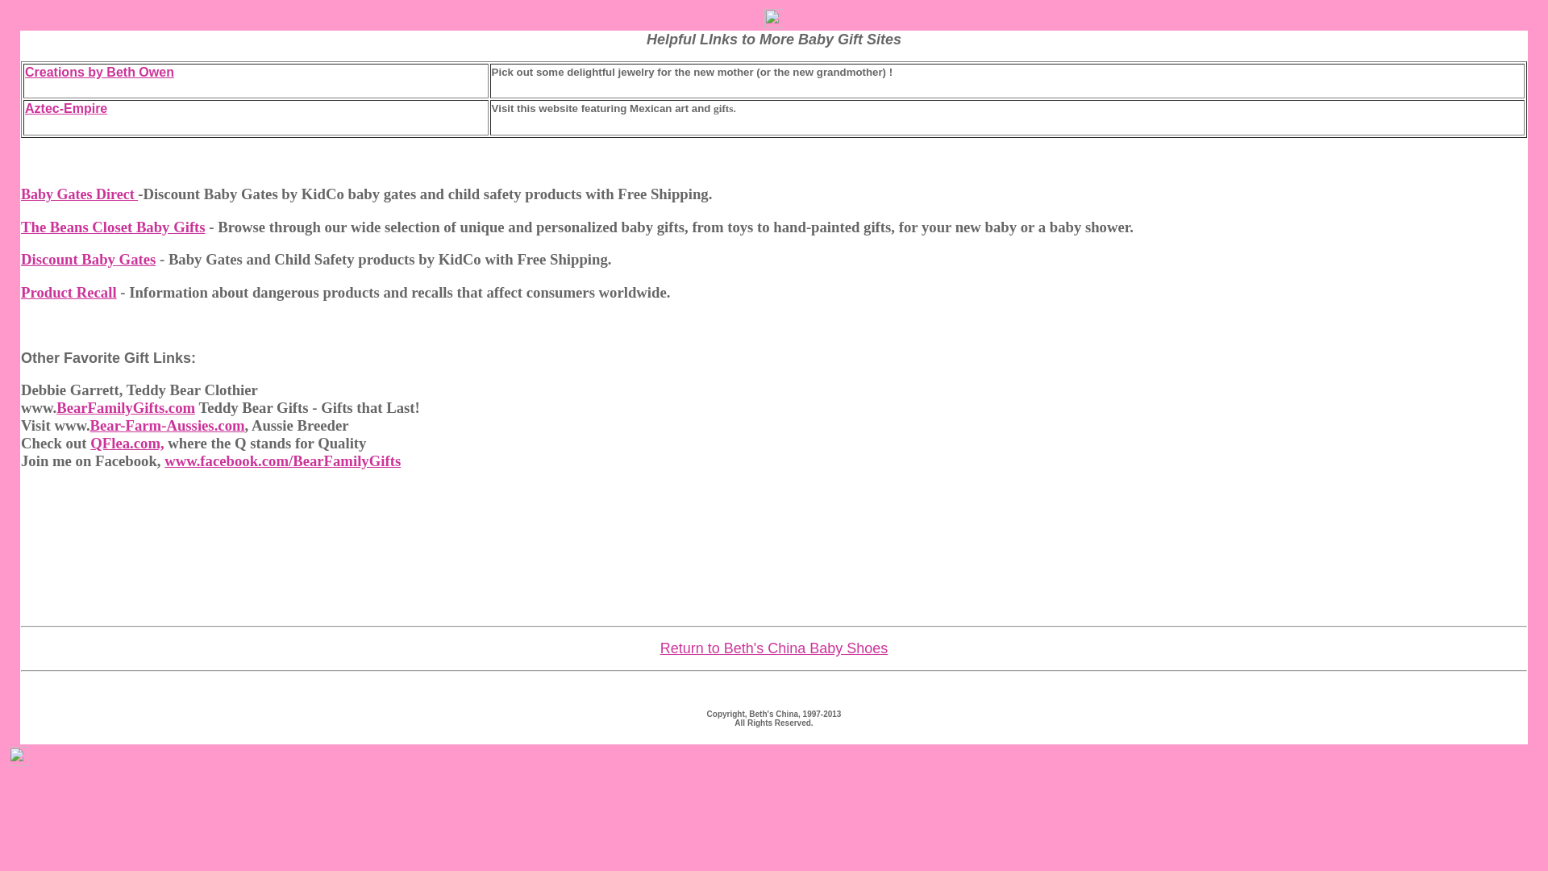  What do you see at coordinates (79, 194) in the screenshot?
I see `Baby Gates Direct` at bounding box center [79, 194].